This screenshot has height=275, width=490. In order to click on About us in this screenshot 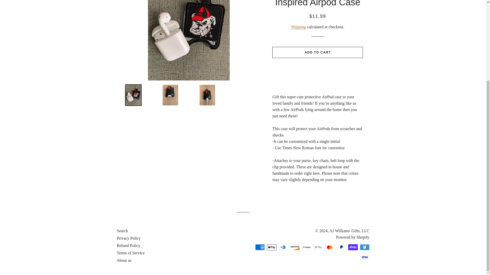, I will do `click(124, 260)`.